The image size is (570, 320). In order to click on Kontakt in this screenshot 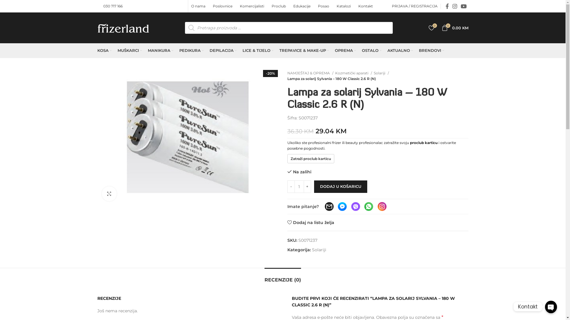, I will do `click(366, 6)`.